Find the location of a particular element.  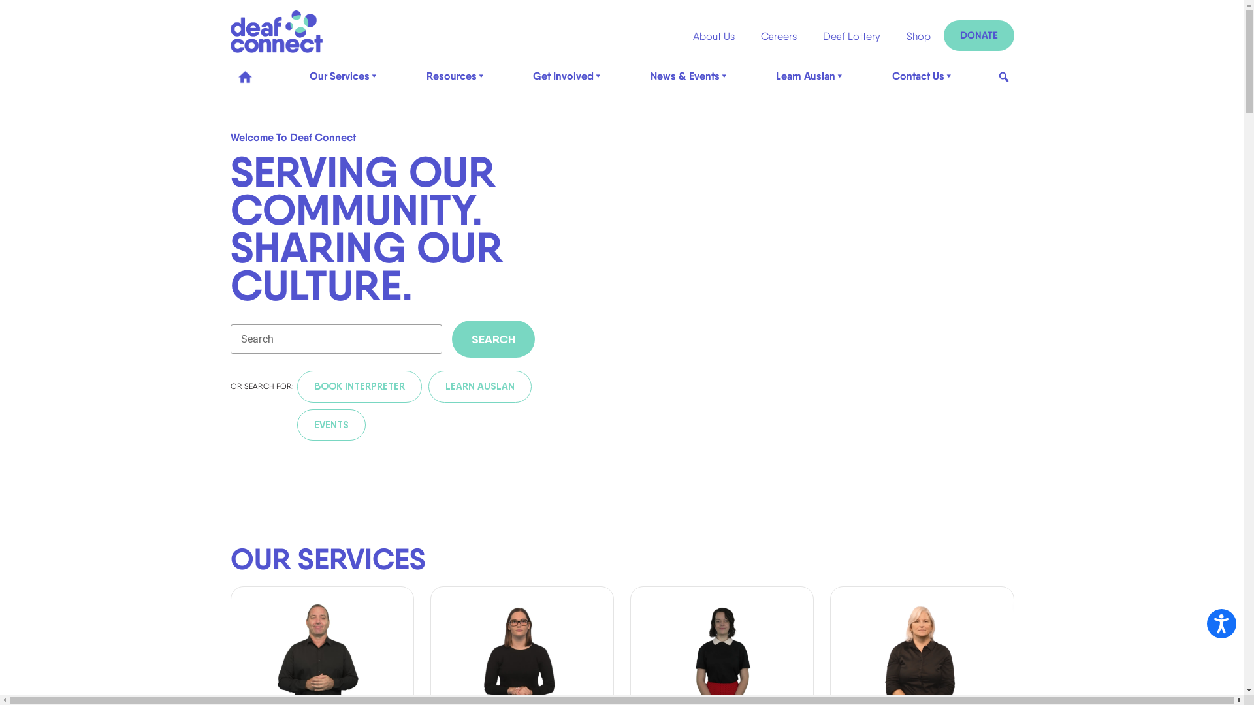

LEARN AUSLAN is located at coordinates (480, 386).